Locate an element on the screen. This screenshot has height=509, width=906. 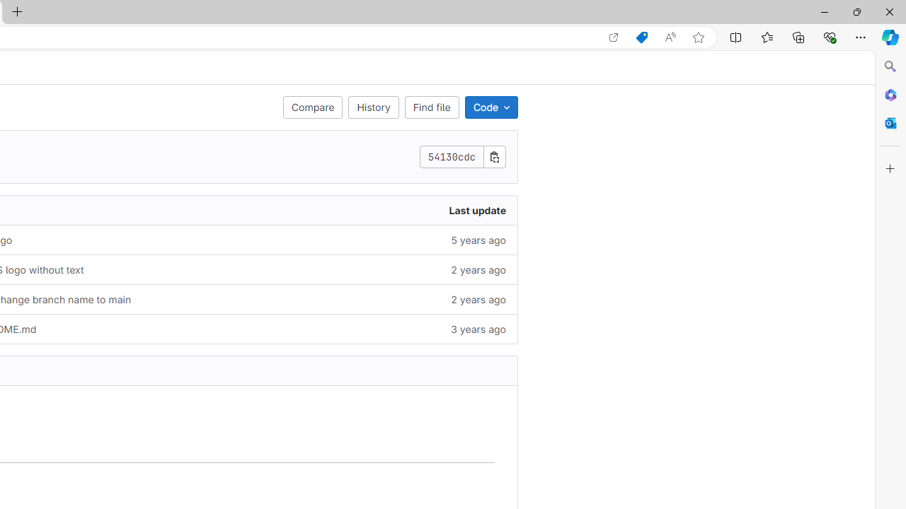
3 years ago is located at coordinates (369, 329).